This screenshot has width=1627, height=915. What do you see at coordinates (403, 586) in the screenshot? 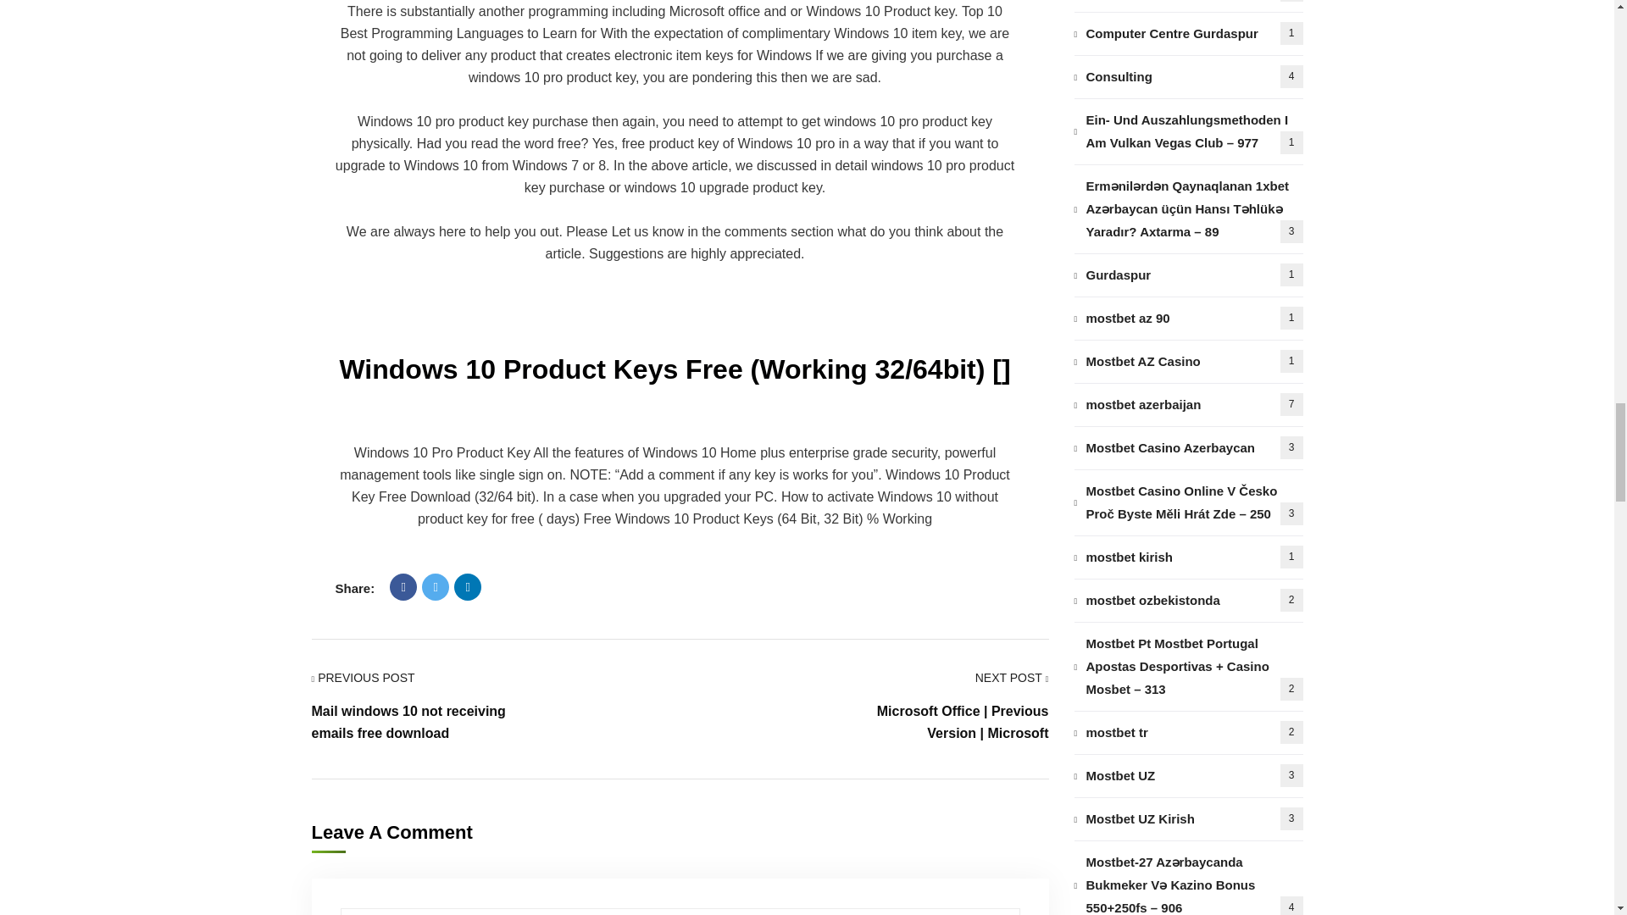
I see `Facebook` at bounding box center [403, 586].